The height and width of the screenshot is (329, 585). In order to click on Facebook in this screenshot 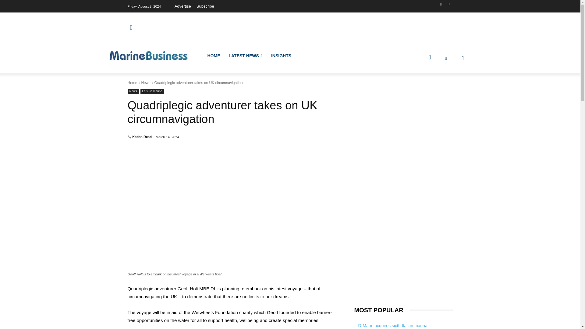, I will do `click(441, 4)`.